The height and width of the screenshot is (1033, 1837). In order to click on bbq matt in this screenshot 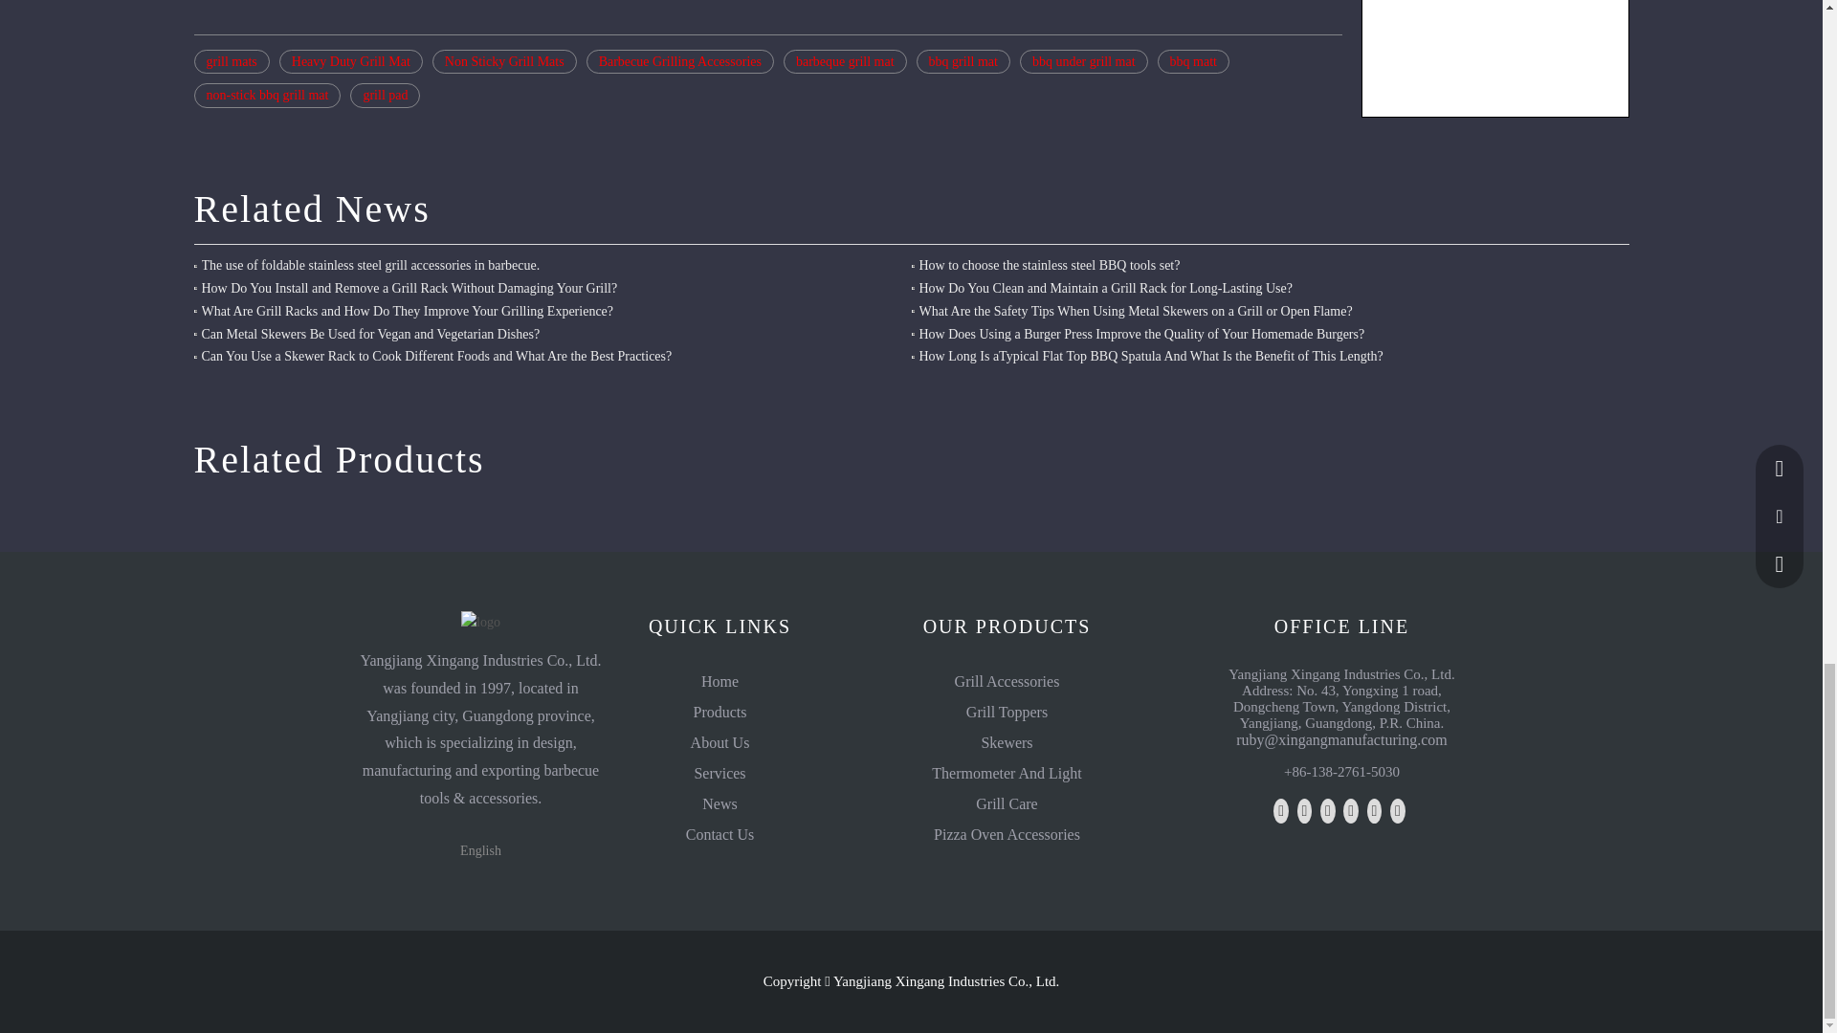, I will do `click(1192, 61)`.